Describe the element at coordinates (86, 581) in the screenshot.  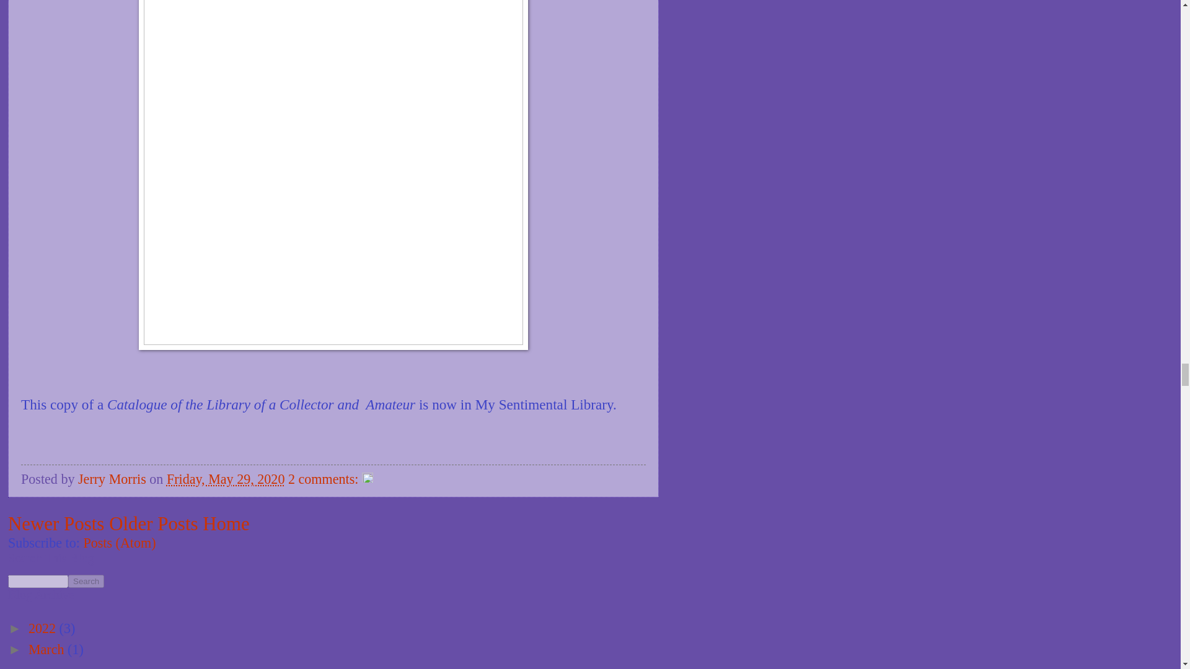
I see `Search` at that location.